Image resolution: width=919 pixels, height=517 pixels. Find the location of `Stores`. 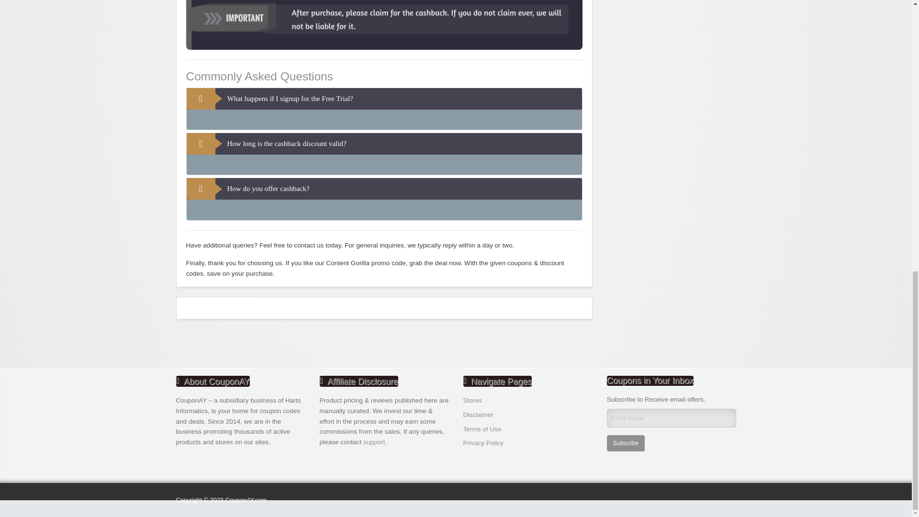

Stores is located at coordinates (472, 400).